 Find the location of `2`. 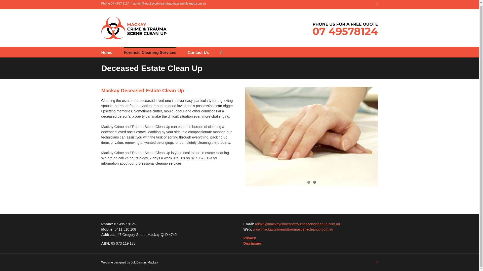

2 is located at coordinates (314, 182).